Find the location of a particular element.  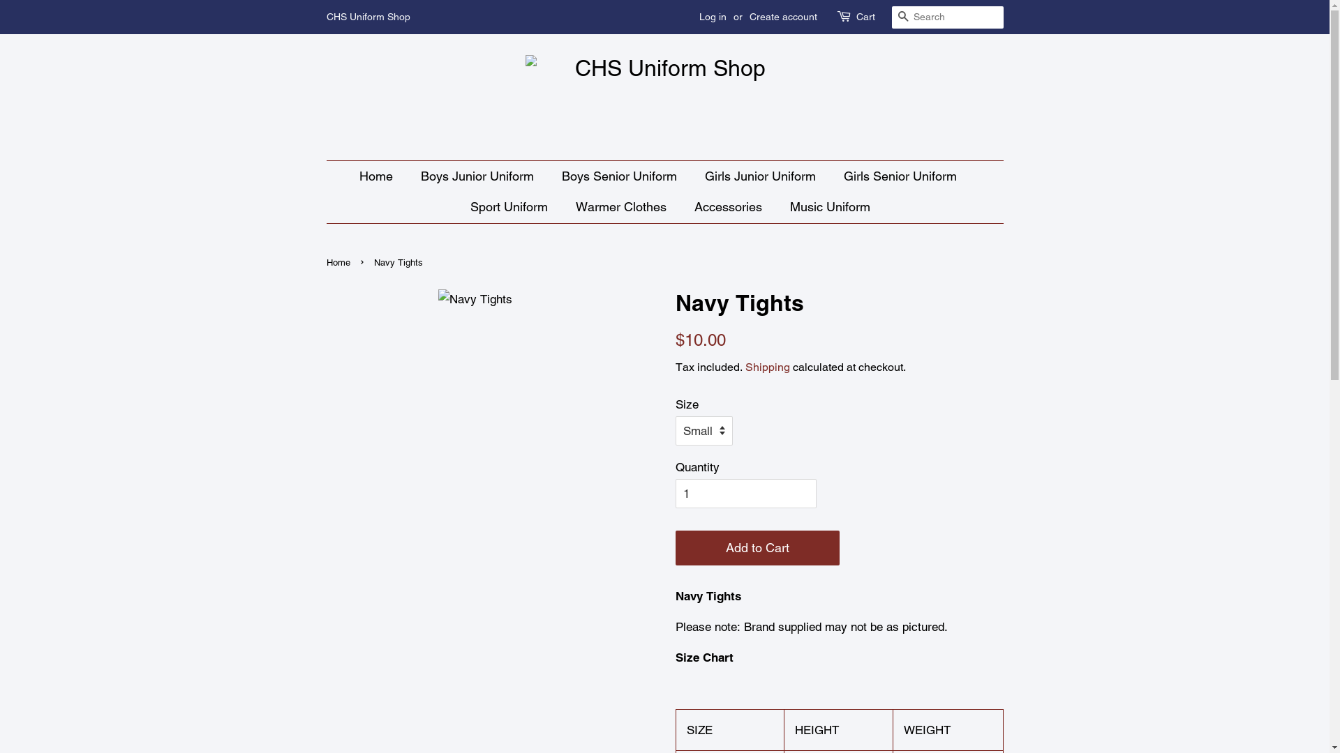

Search is located at coordinates (903, 18).